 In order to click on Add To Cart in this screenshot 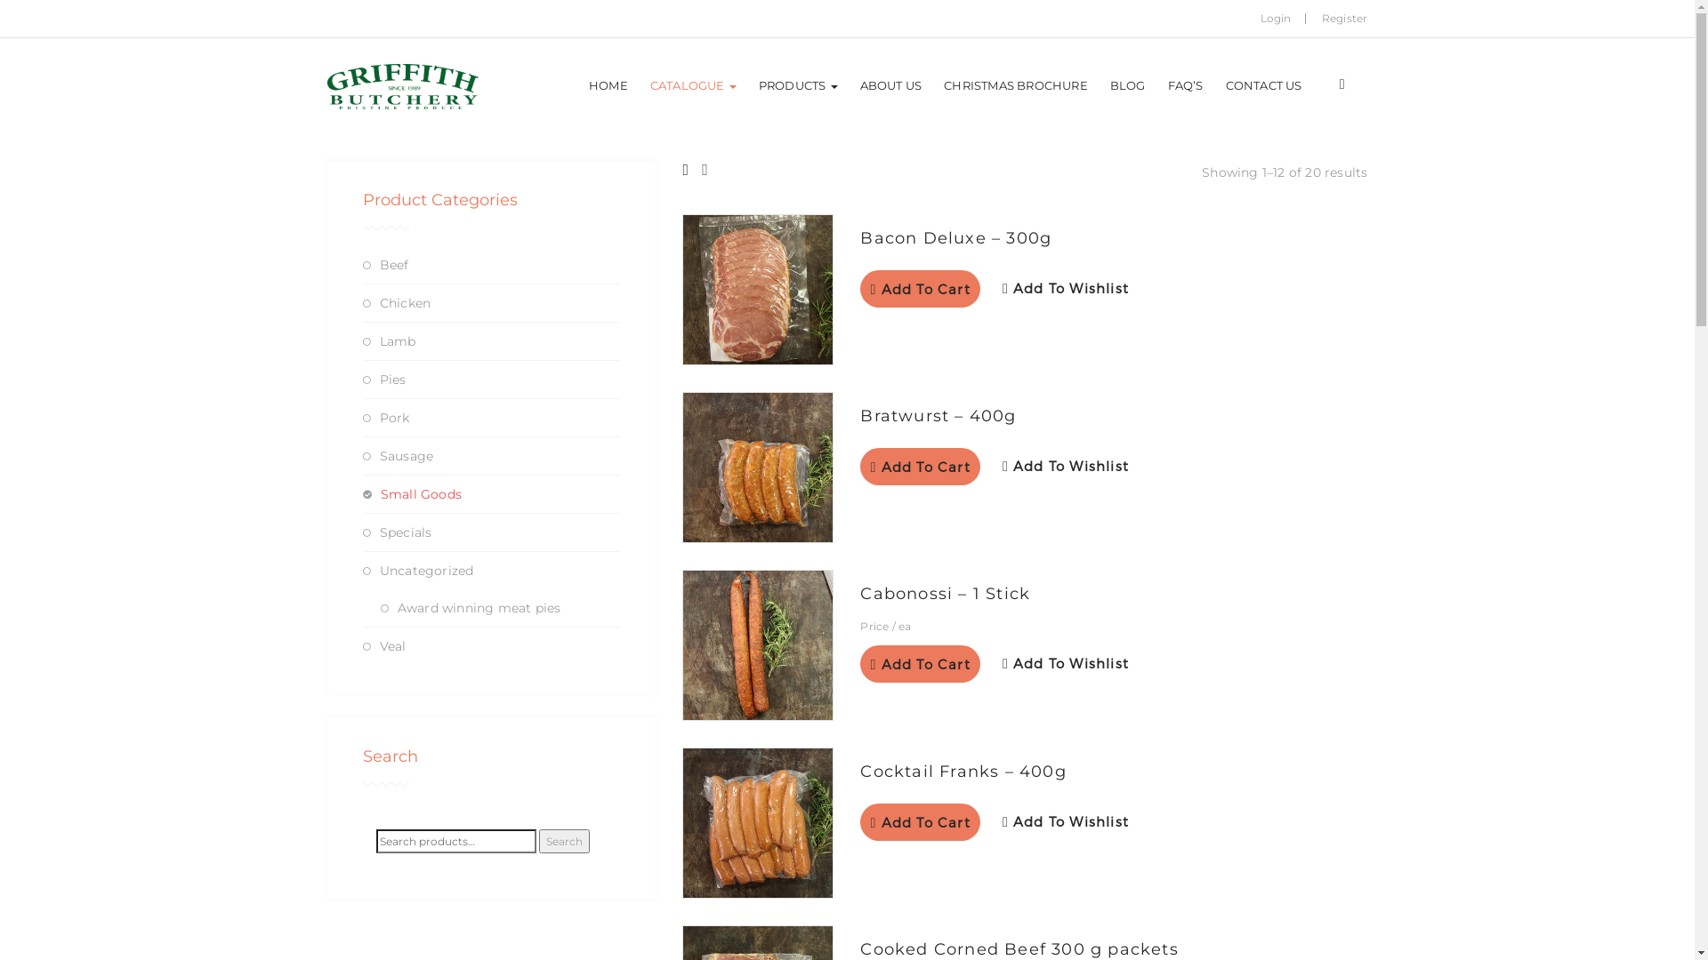, I will do `click(920, 822)`.